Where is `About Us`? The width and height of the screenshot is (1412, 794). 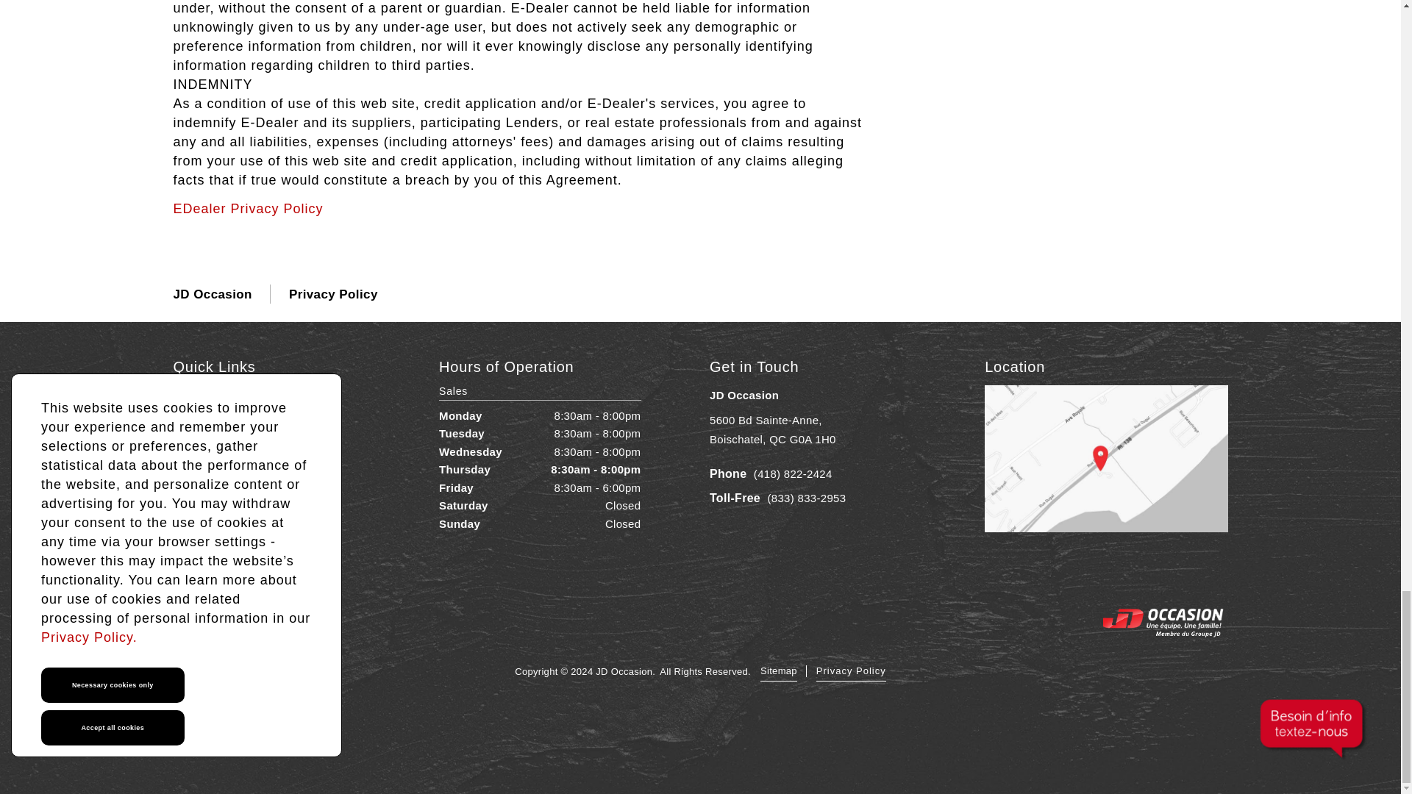
About Us is located at coordinates (772, 429).